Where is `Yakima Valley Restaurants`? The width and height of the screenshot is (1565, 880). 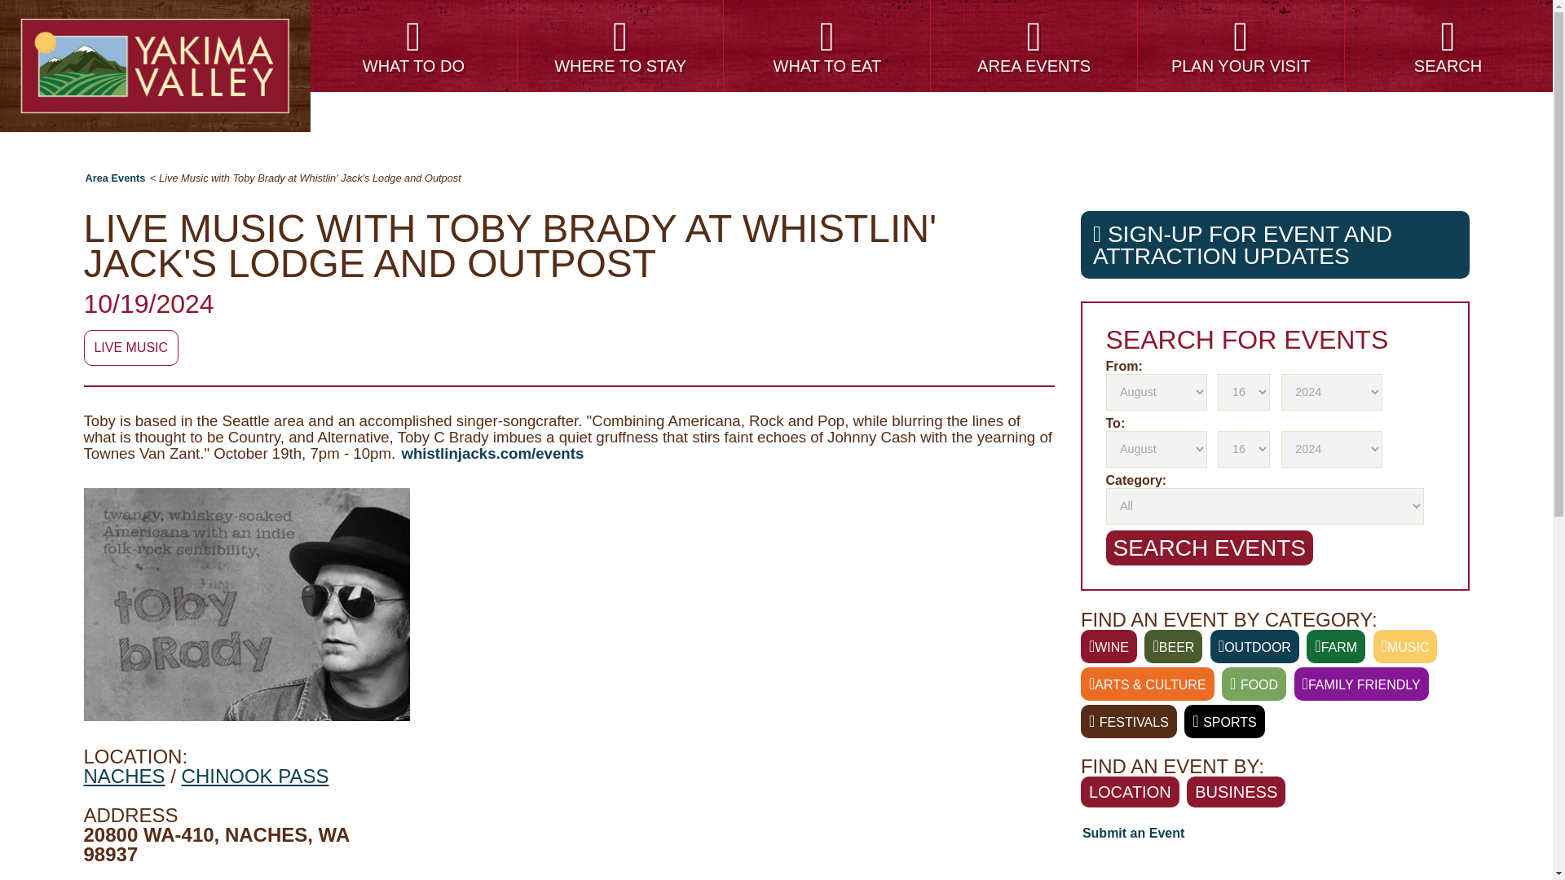
Yakima Valley Restaurants is located at coordinates (827, 46).